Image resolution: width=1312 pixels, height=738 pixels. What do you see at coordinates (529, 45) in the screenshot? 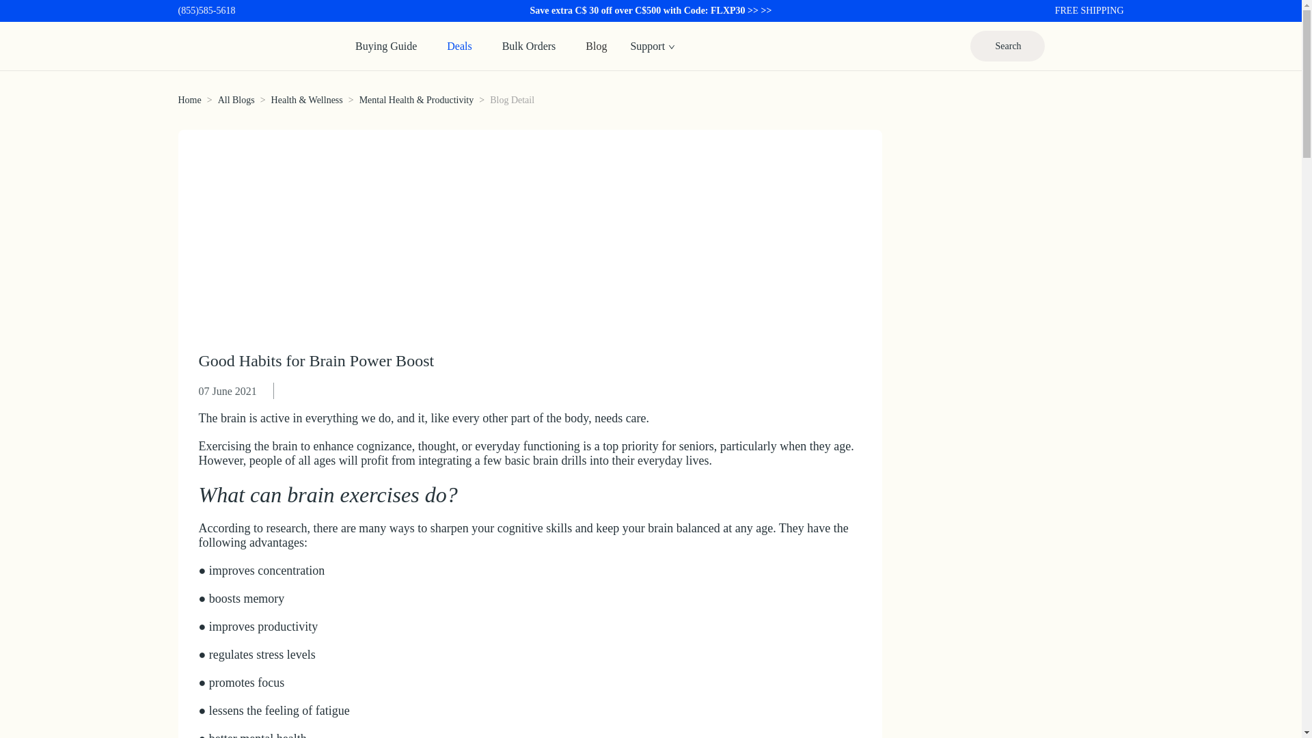
I see `Bulk Orders` at bounding box center [529, 45].